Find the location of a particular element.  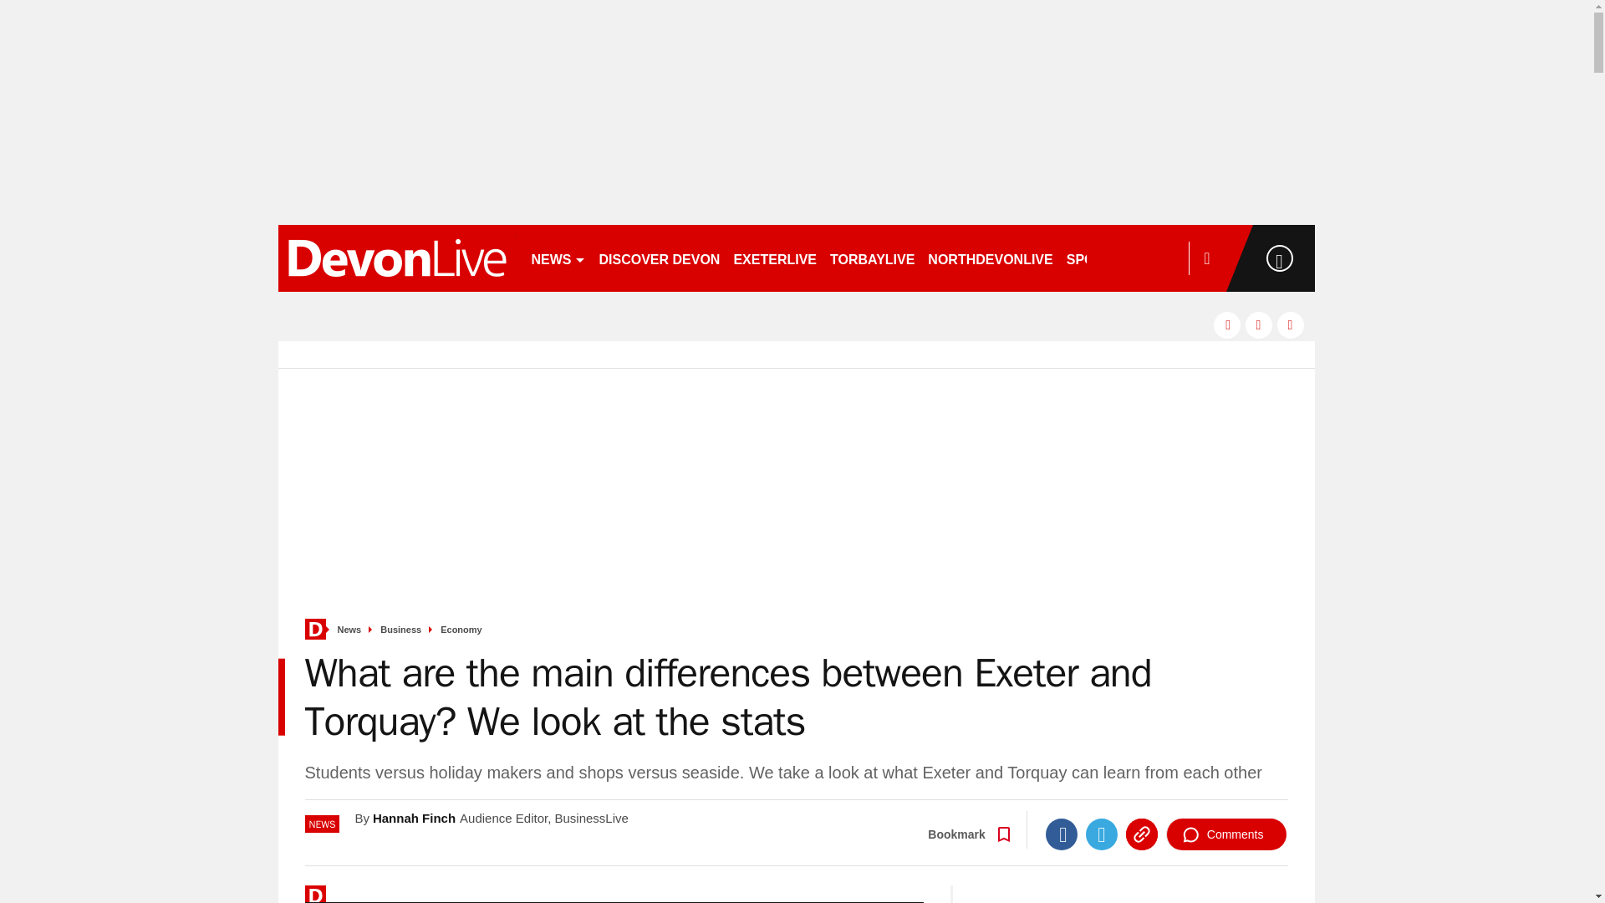

Comments is located at coordinates (1226, 834).